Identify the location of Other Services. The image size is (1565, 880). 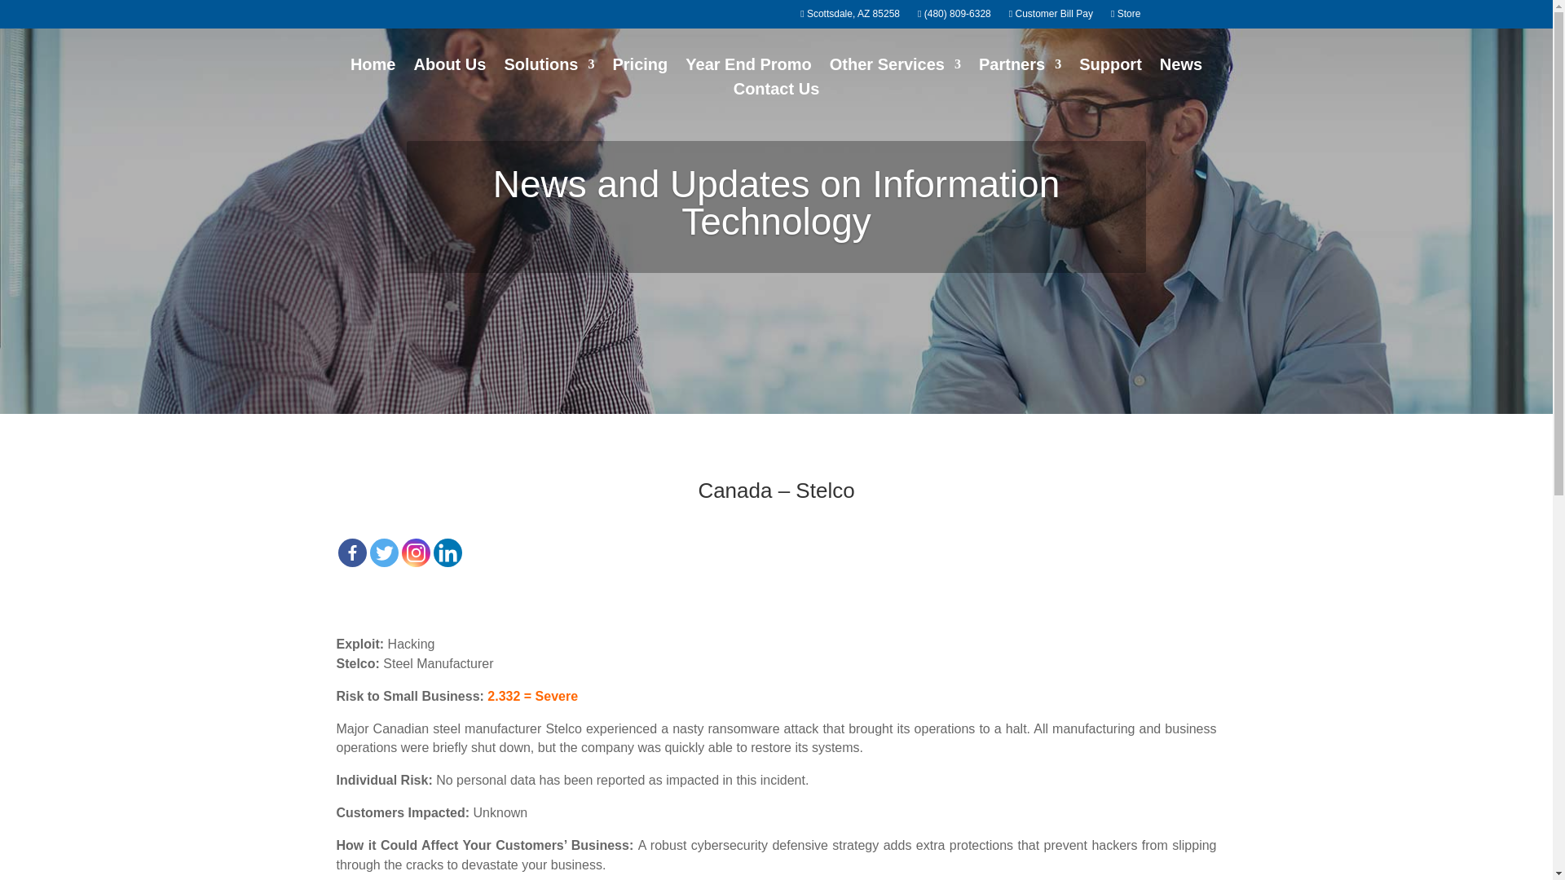
(895, 67).